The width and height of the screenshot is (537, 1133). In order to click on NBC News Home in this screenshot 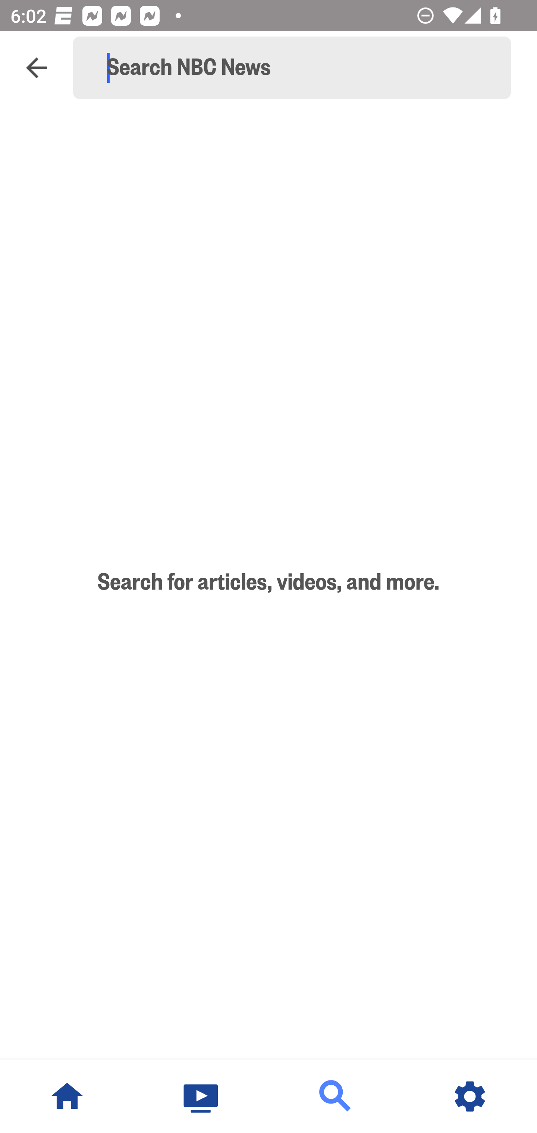, I will do `click(67, 1096)`.